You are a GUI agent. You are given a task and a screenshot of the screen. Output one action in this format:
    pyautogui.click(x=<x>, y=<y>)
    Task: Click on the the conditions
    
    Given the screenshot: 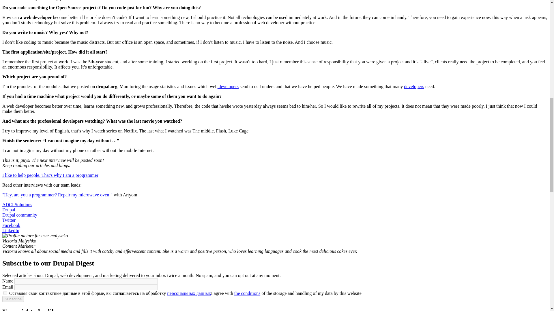 What is the action you would take?
    pyautogui.click(x=247, y=293)
    